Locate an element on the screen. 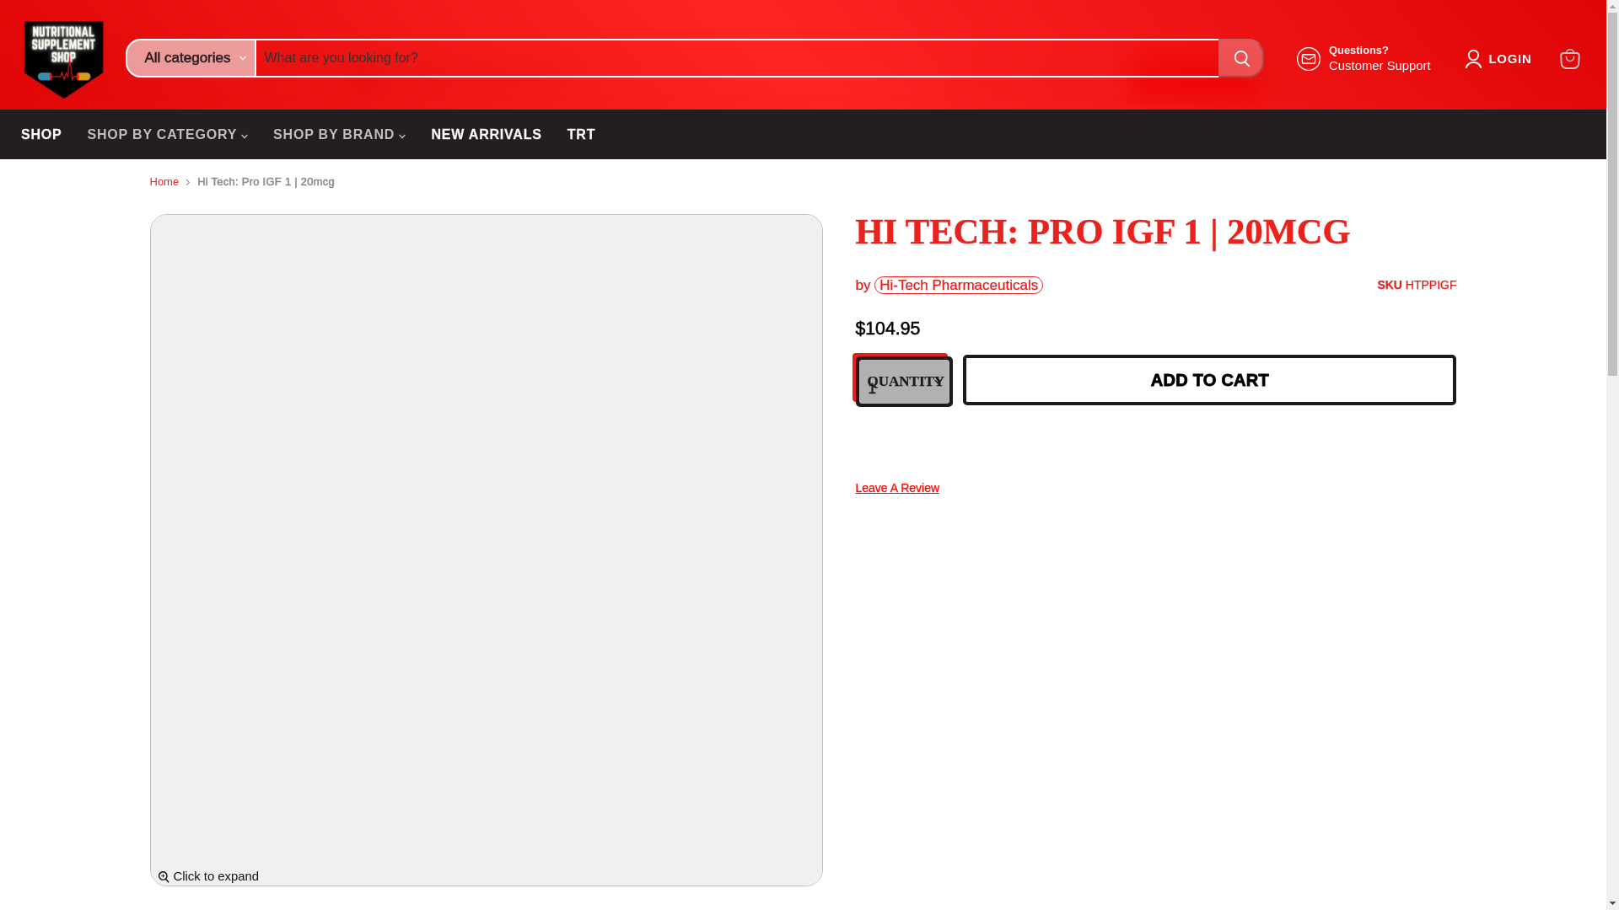  Hi-Tech Pharmaceuticals is located at coordinates (958, 285).